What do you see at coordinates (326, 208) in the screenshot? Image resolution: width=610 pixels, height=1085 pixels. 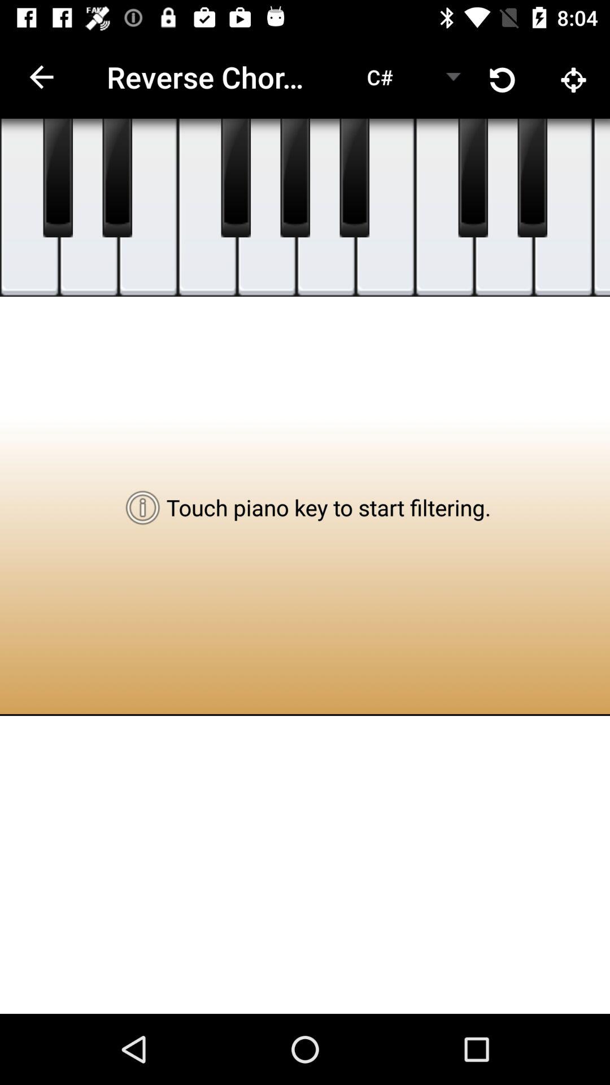 I see `touch to play` at bounding box center [326, 208].